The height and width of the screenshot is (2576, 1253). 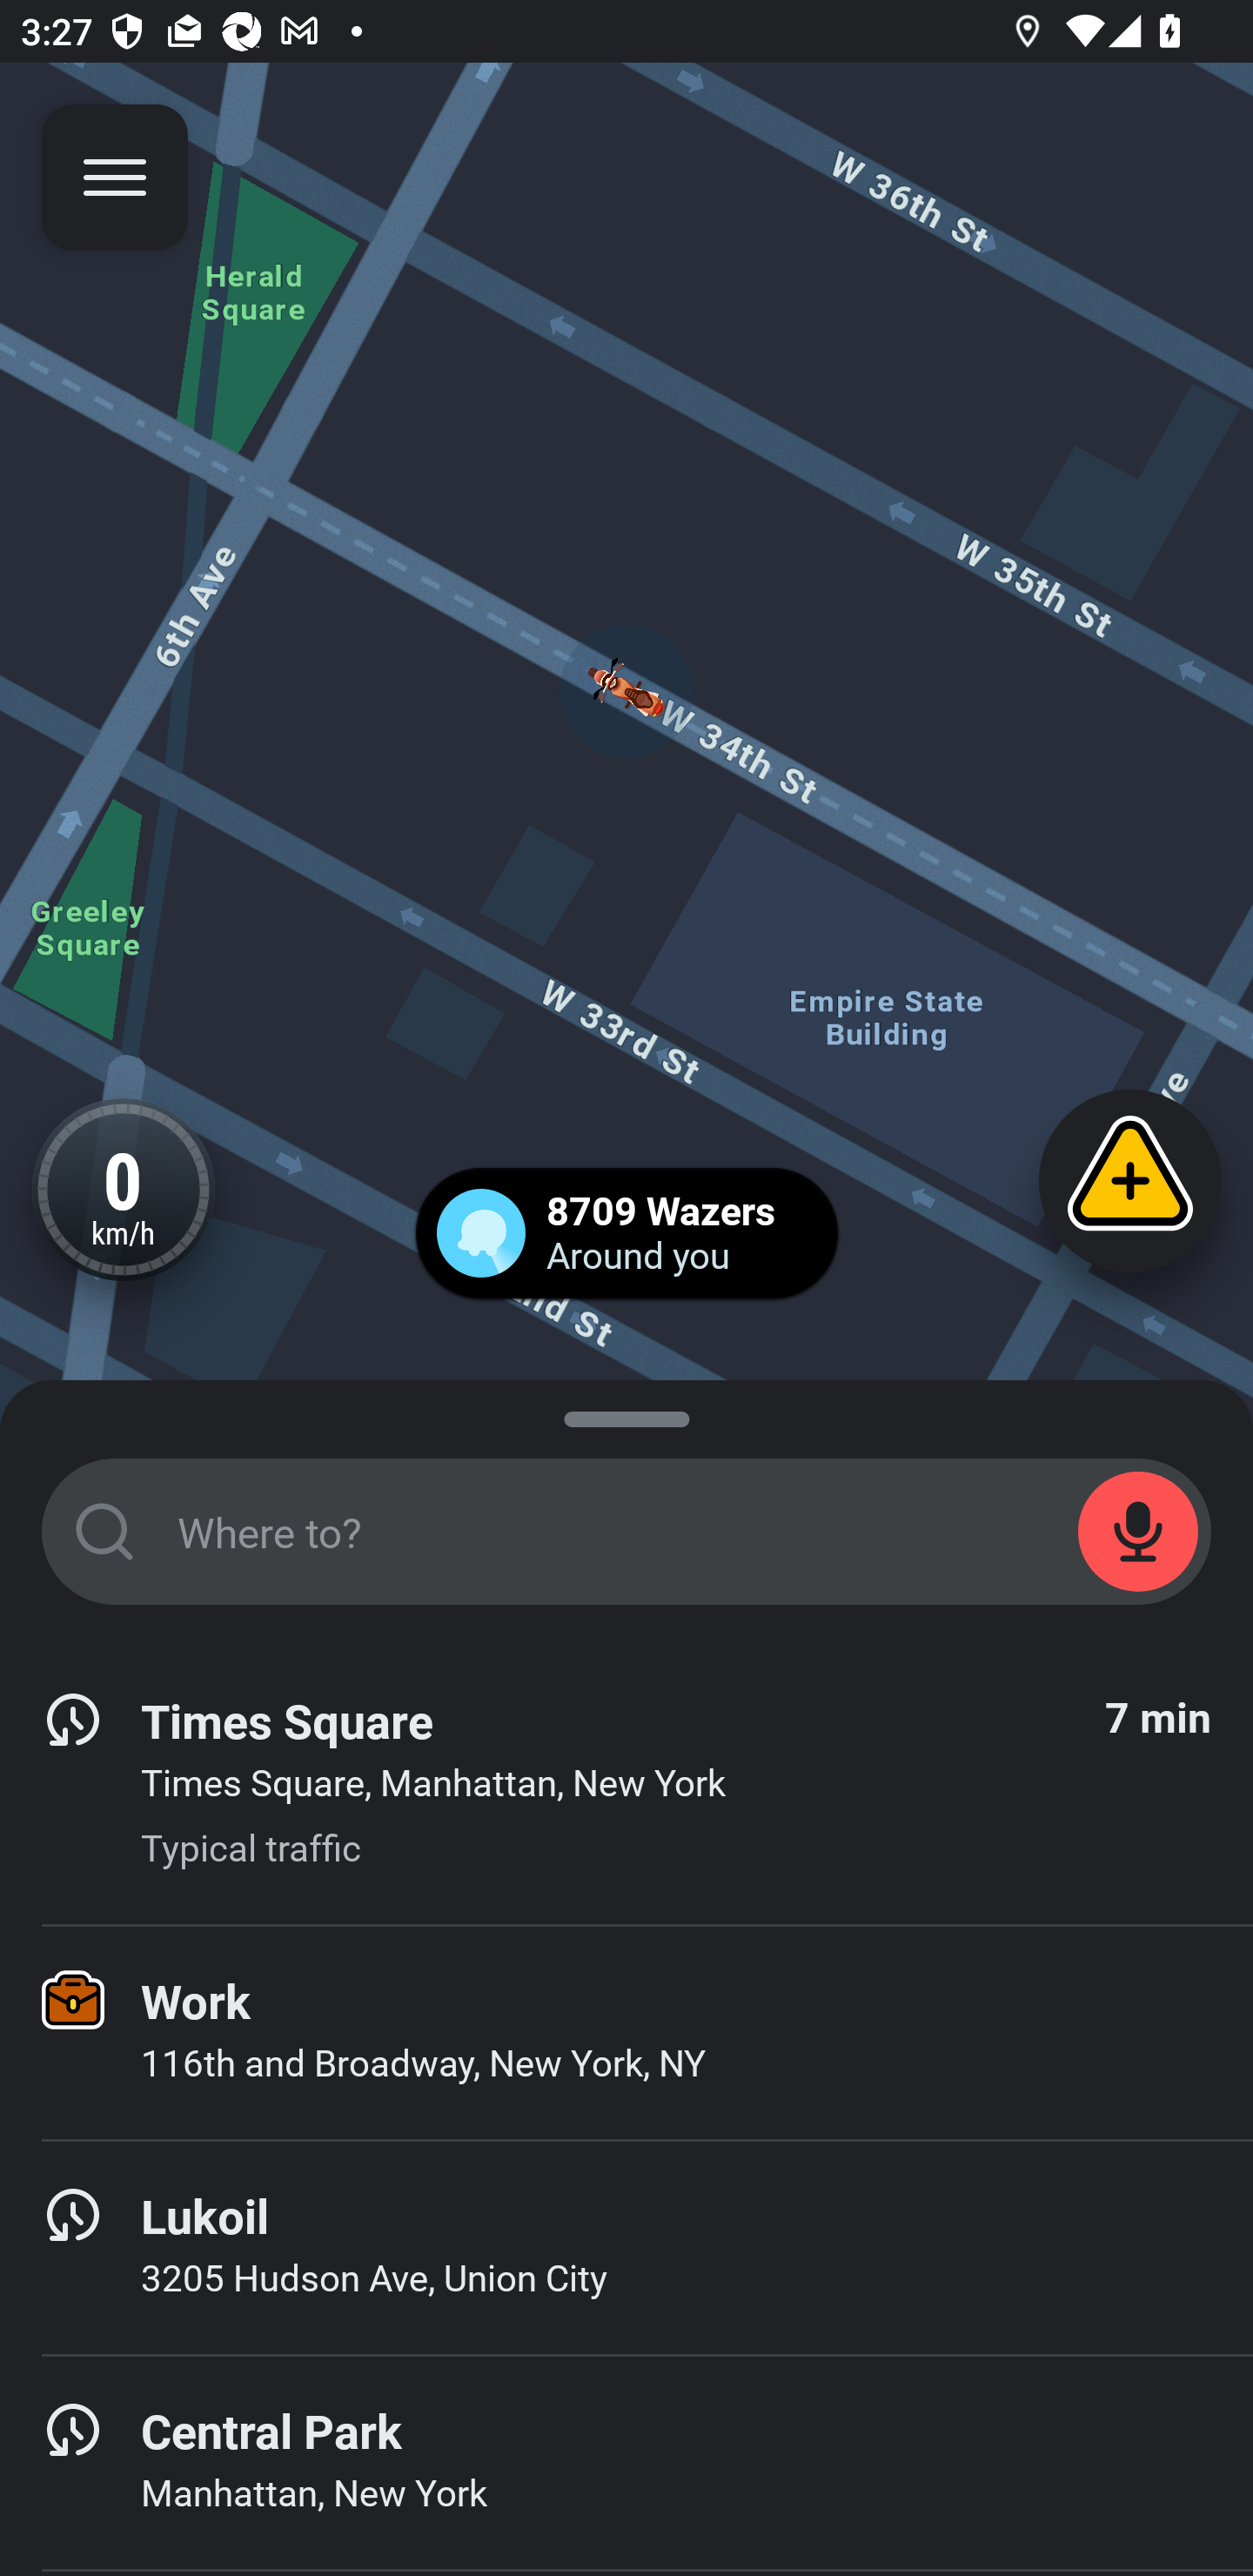 I want to click on SUGGESTIONS_SHEET_DRAG_HANDLE, so click(x=626, y=1413).